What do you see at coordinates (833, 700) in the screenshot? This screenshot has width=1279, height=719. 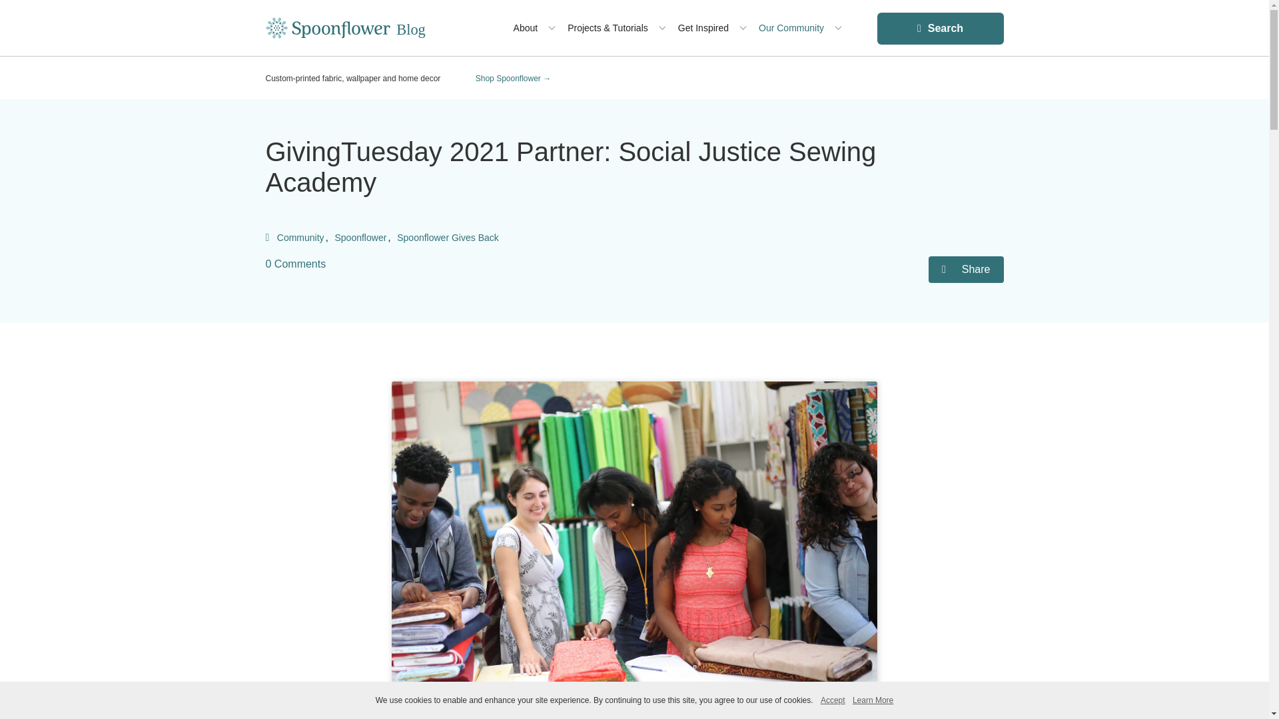 I see `Okay, close` at bounding box center [833, 700].